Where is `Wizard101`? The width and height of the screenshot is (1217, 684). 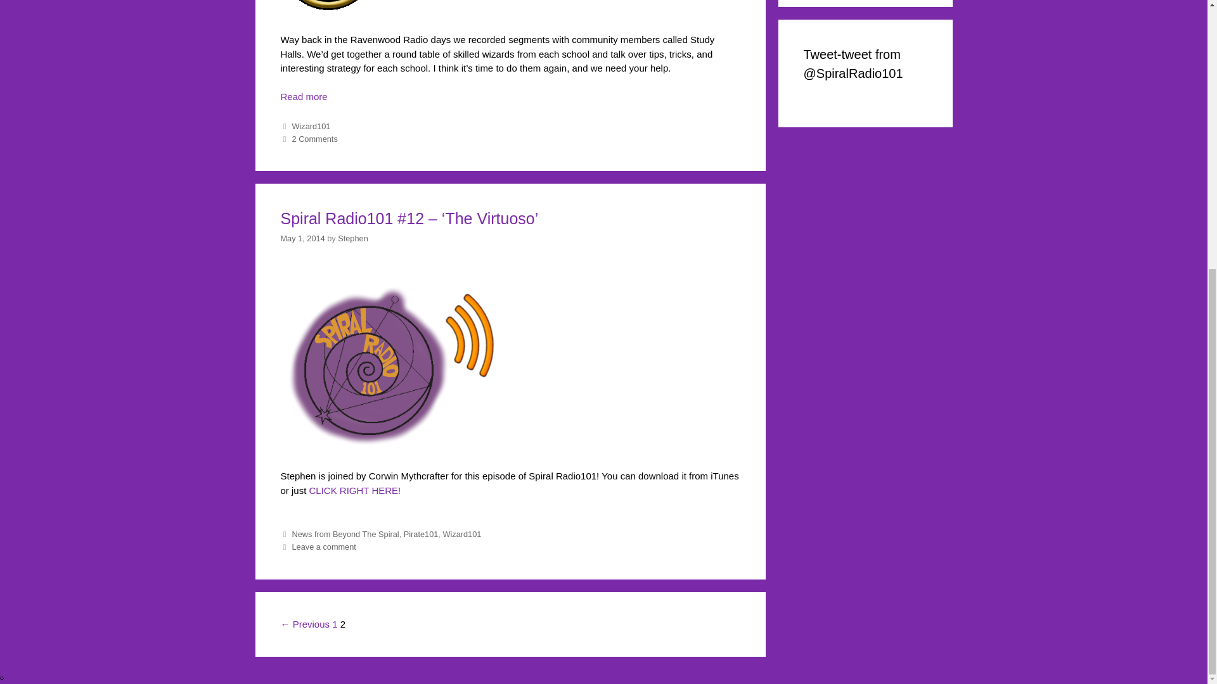
Wizard101 is located at coordinates (311, 127).